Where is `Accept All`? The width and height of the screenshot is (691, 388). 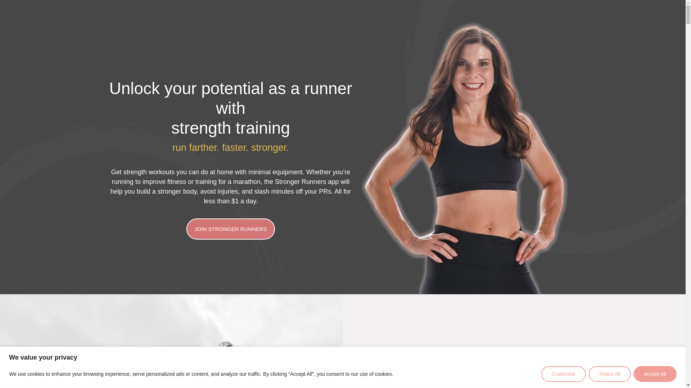 Accept All is located at coordinates (655, 374).